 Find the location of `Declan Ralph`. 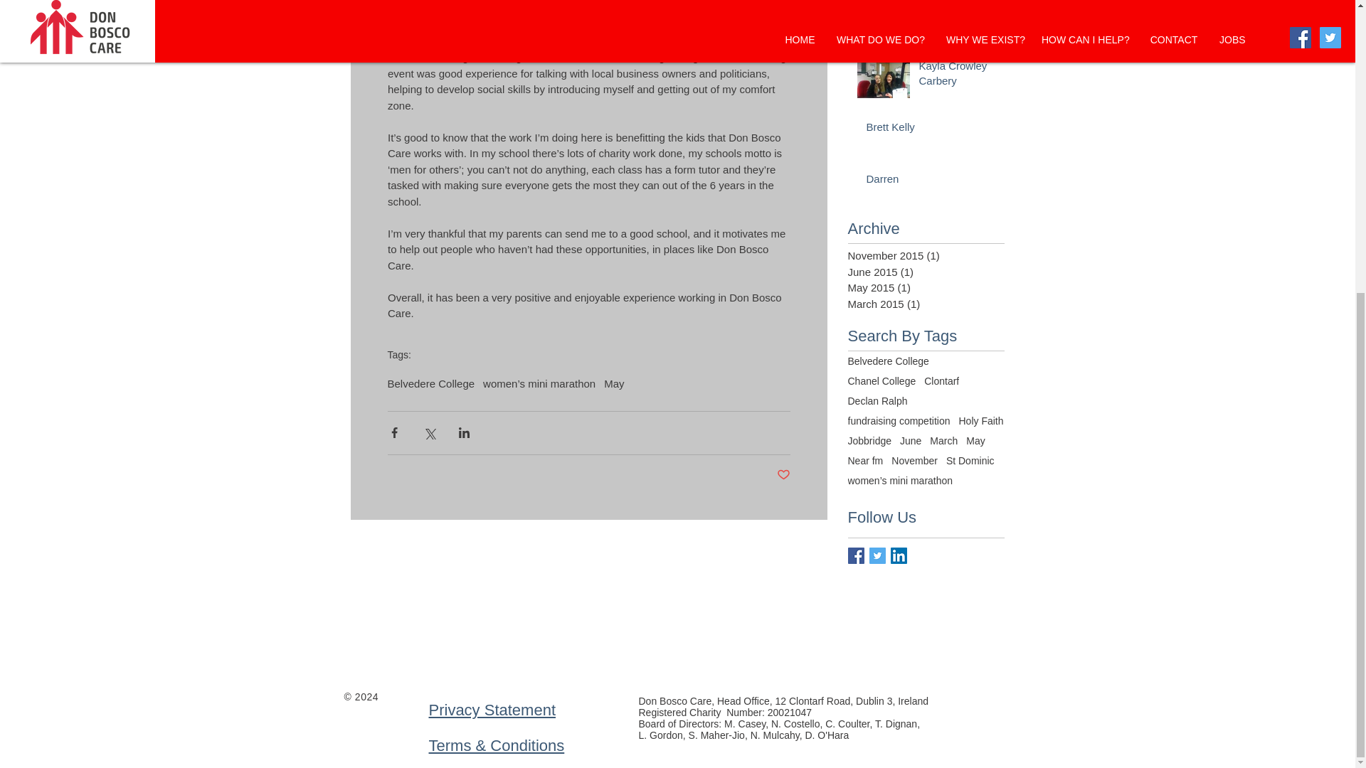

Declan Ralph is located at coordinates (878, 401).